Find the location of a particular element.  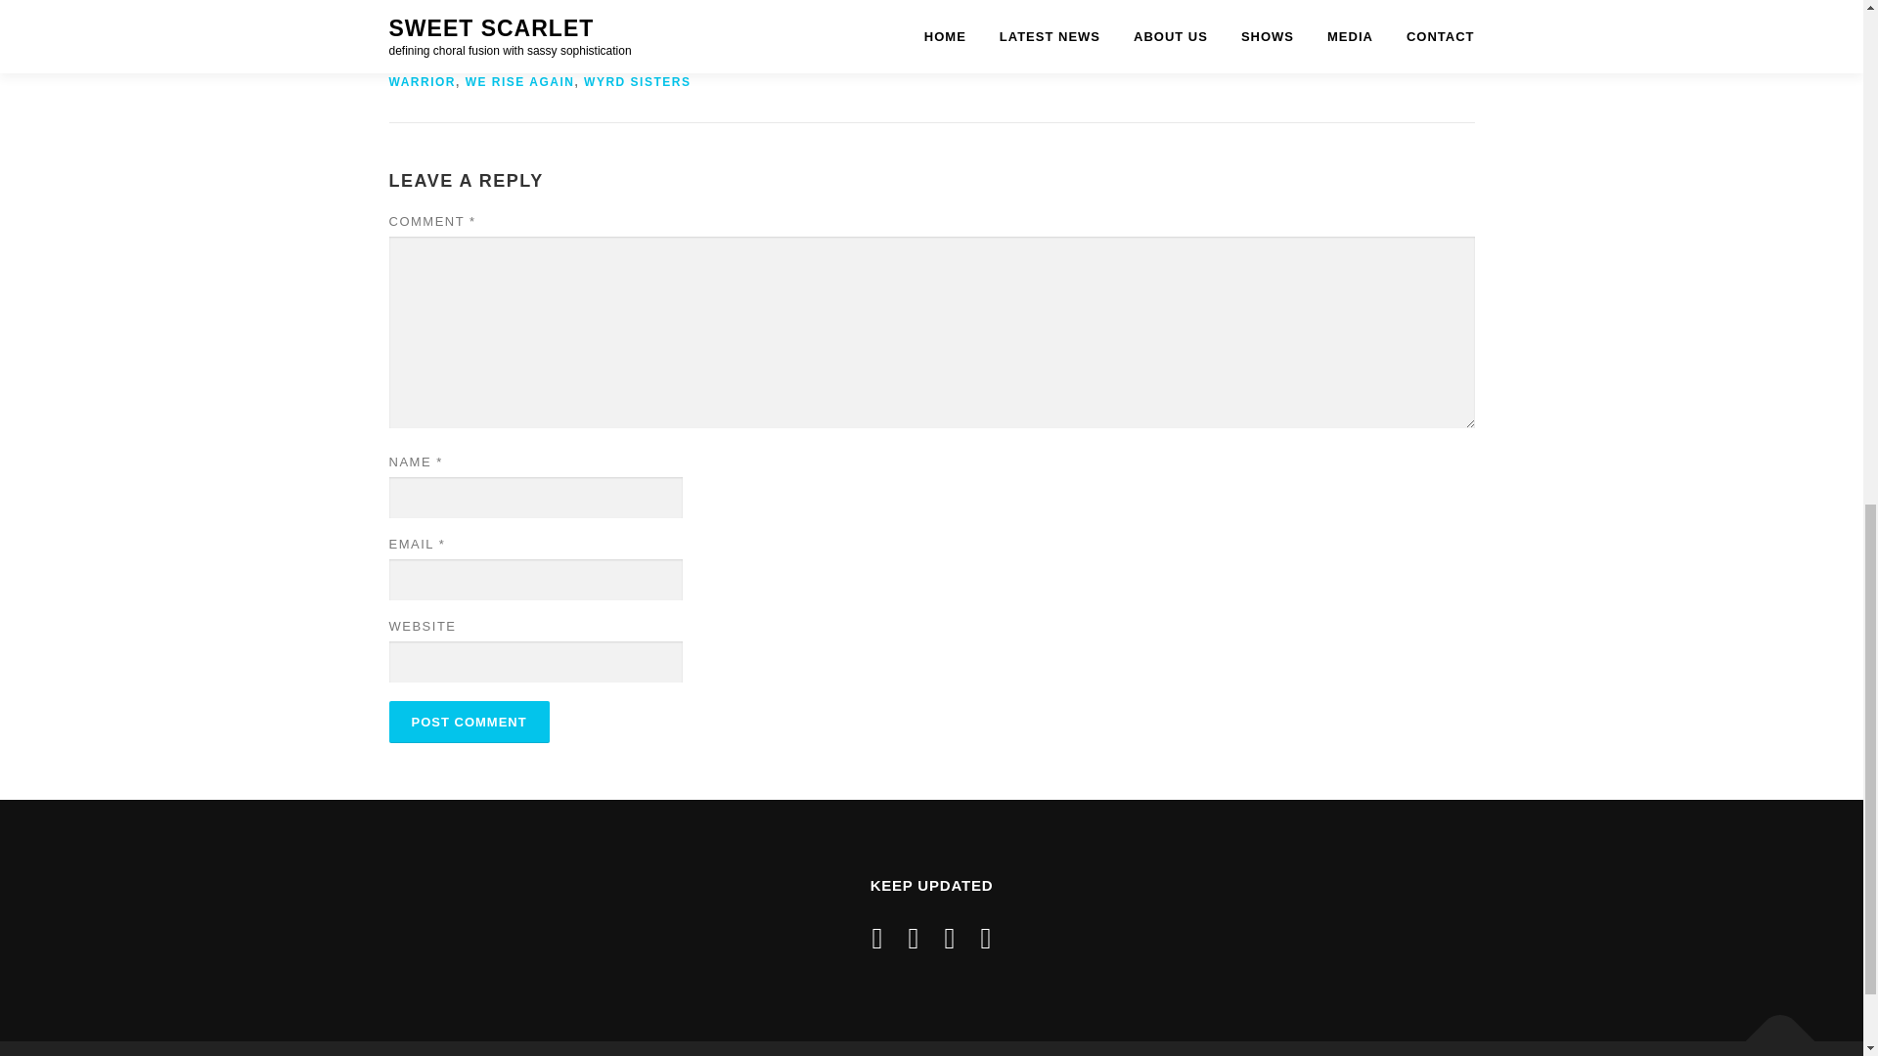

Post Comment is located at coordinates (469, 722).